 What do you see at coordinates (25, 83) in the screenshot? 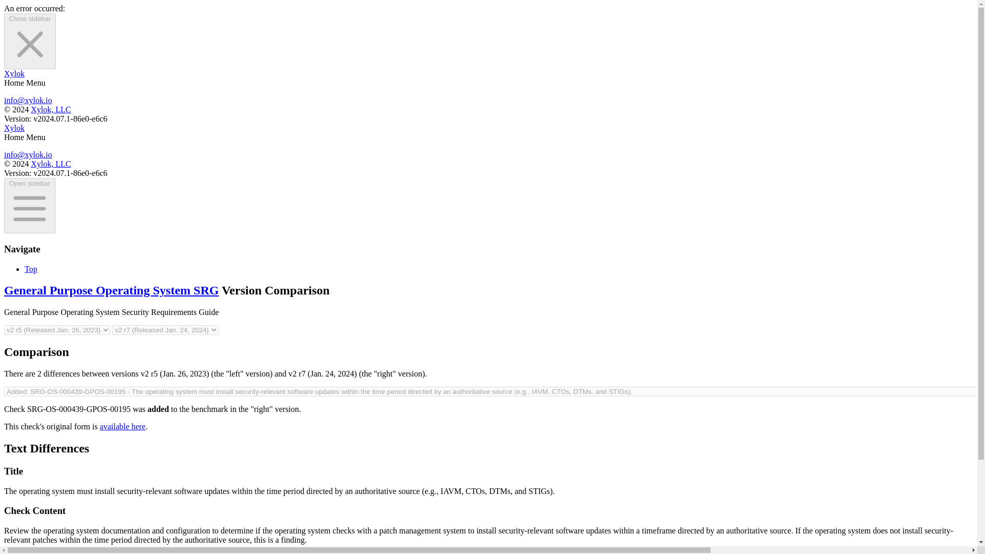
I see `Home Menu` at bounding box center [25, 83].